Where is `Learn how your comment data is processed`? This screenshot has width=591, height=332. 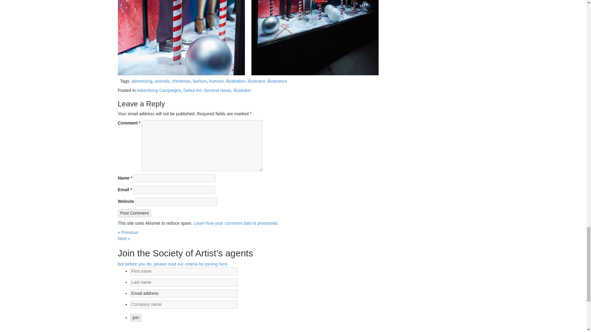
Learn how your comment data is processed is located at coordinates (235, 223).